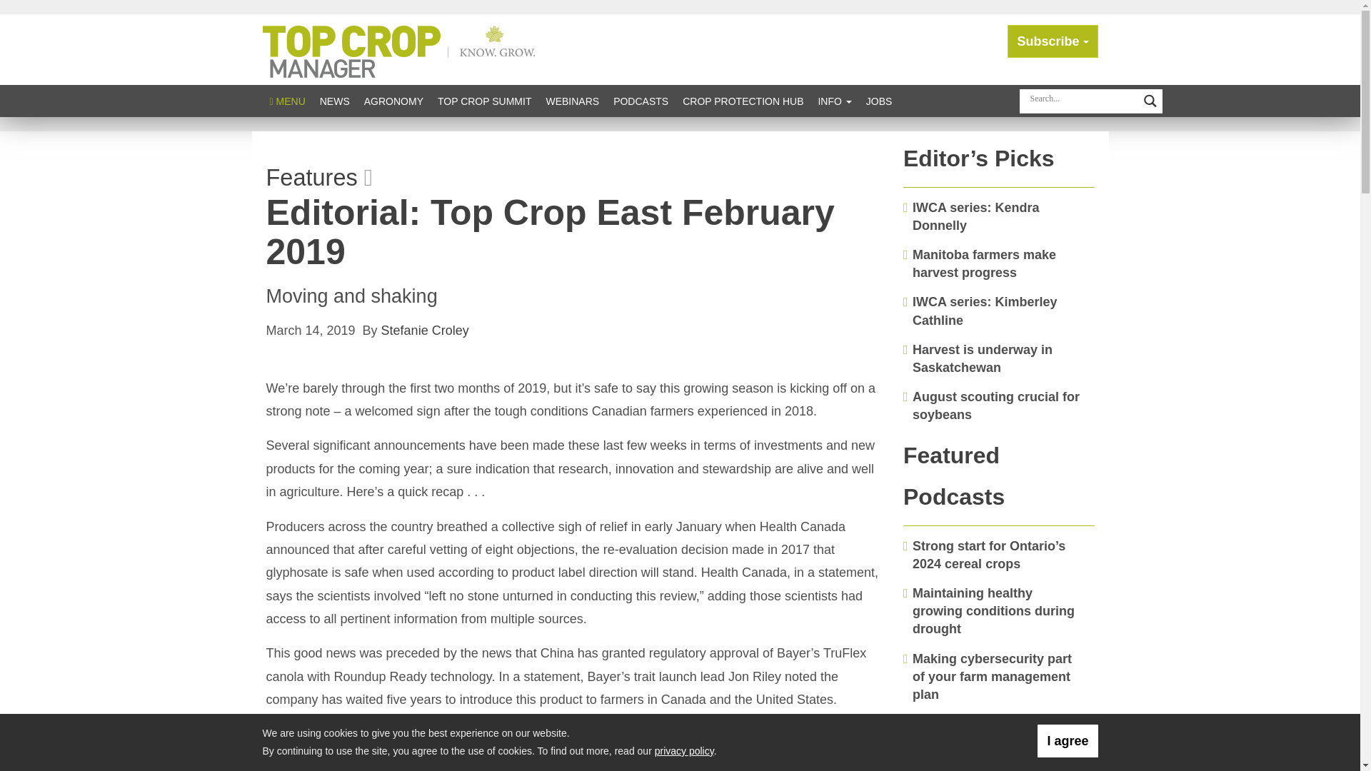 The width and height of the screenshot is (1371, 771). I want to click on TOP CROP SUMMIT, so click(484, 101).